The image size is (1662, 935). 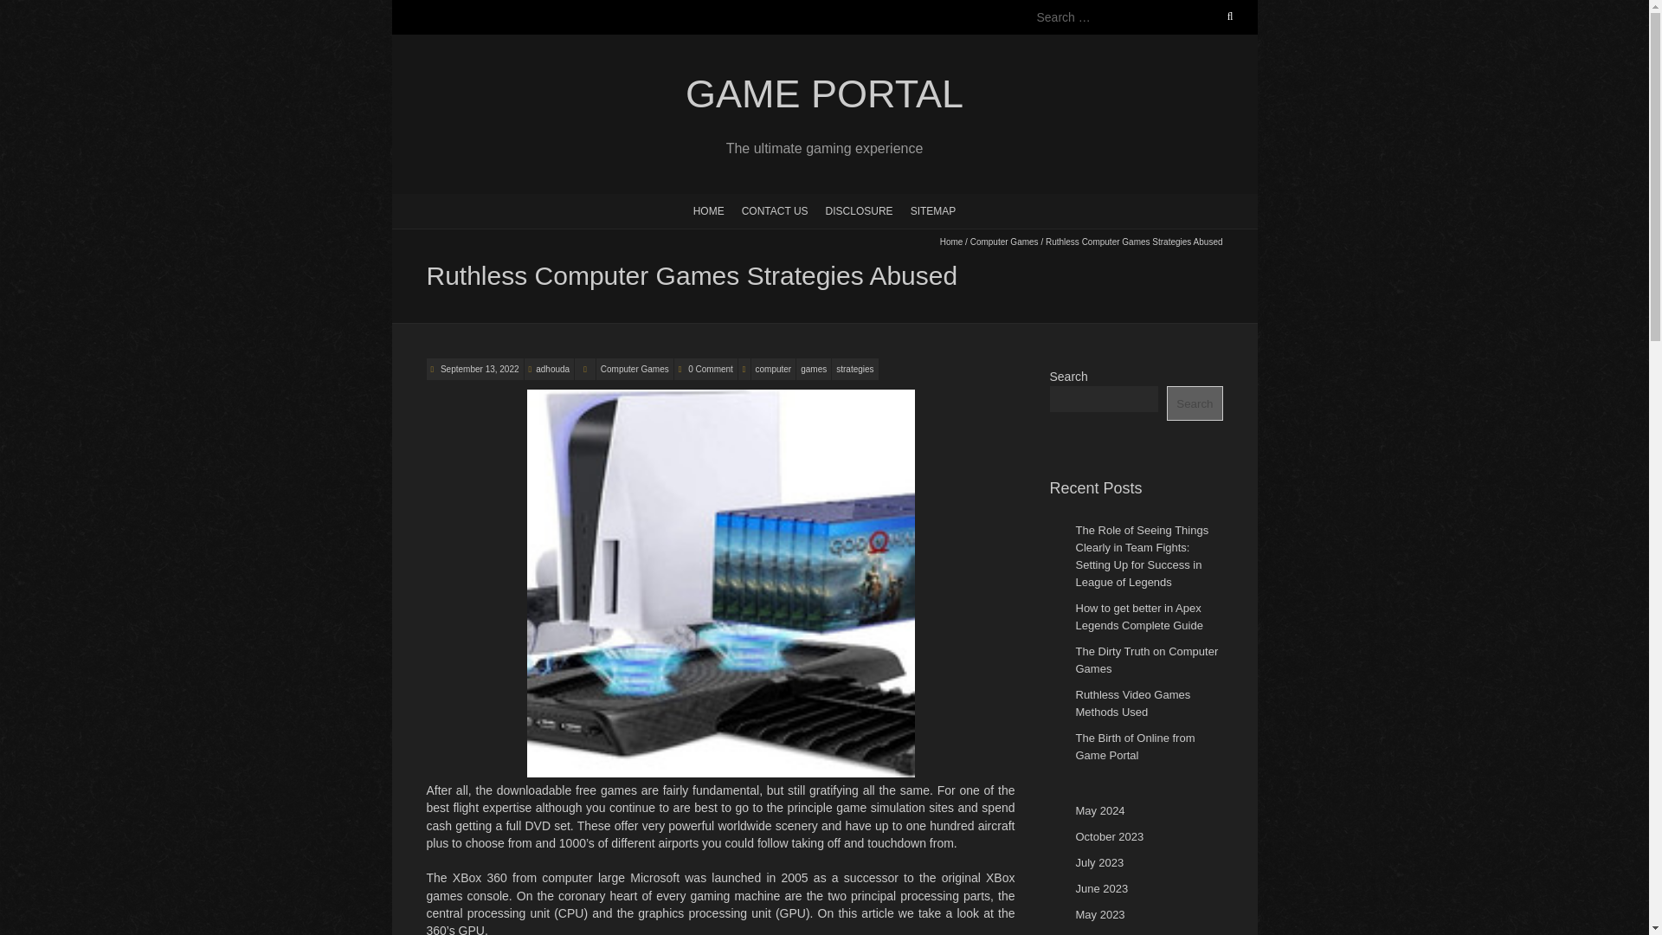 What do you see at coordinates (1004, 242) in the screenshot?
I see `Computer Games` at bounding box center [1004, 242].